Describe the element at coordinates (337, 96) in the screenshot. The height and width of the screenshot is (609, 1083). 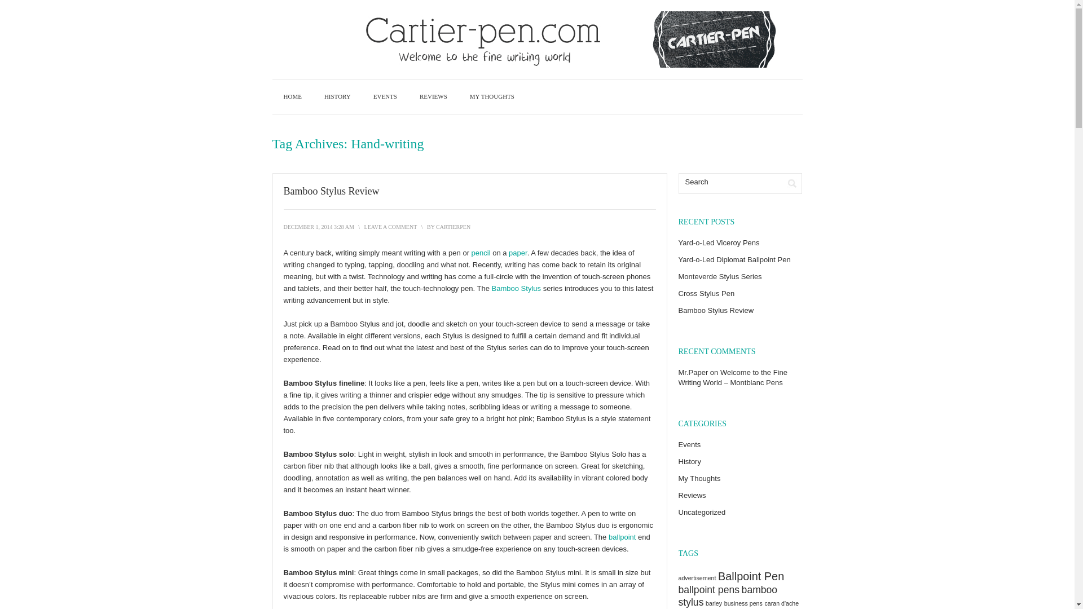
I see `History of Inks, Pens` at that location.